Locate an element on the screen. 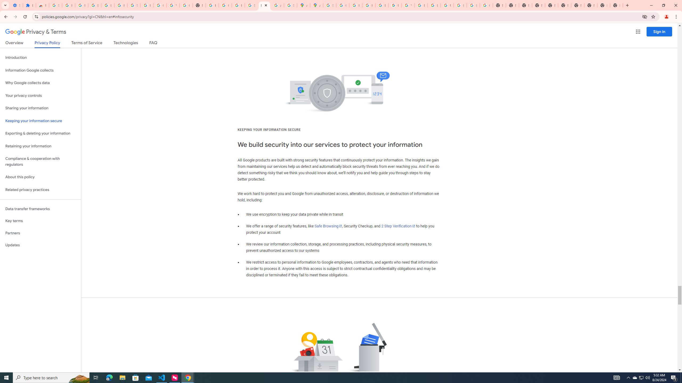 This screenshot has width=682, height=383. Your privacy controls is located at coordinates (40, 96).